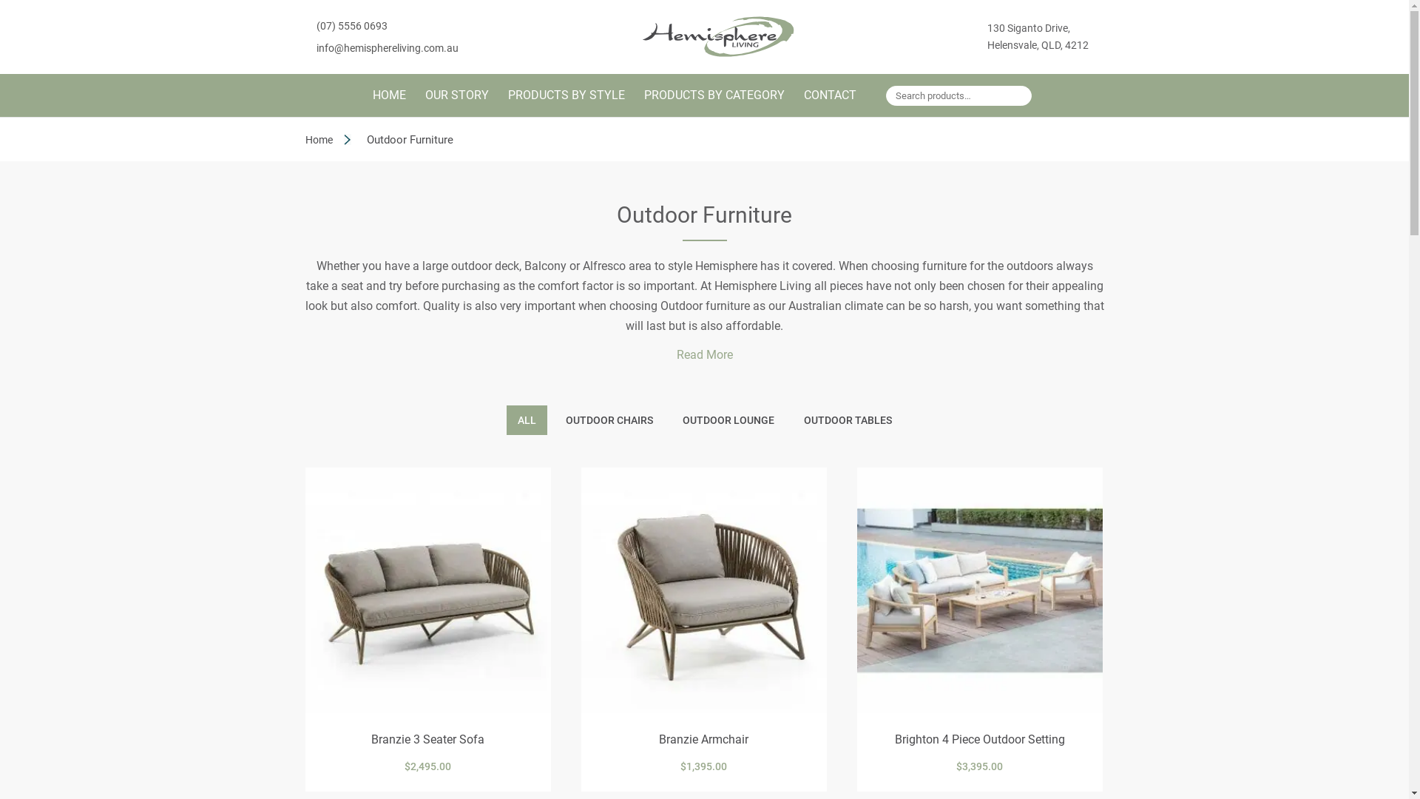 The width and height of the screenshot is (1420, 799). Describe the element at coordinates (352, 26) in the screenshot. I see `(07) 5556 0693` at that location.